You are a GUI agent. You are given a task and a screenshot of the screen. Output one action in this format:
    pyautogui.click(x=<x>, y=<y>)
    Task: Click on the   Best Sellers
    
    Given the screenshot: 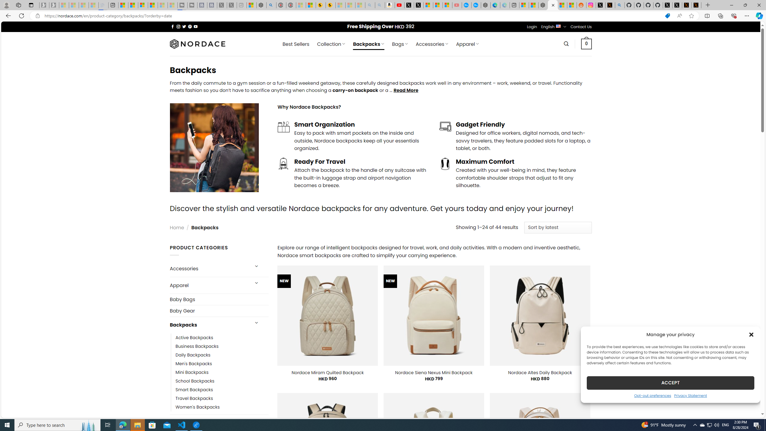 What is the action you would take?
    pyautogui.click(x=296, y=44)
    